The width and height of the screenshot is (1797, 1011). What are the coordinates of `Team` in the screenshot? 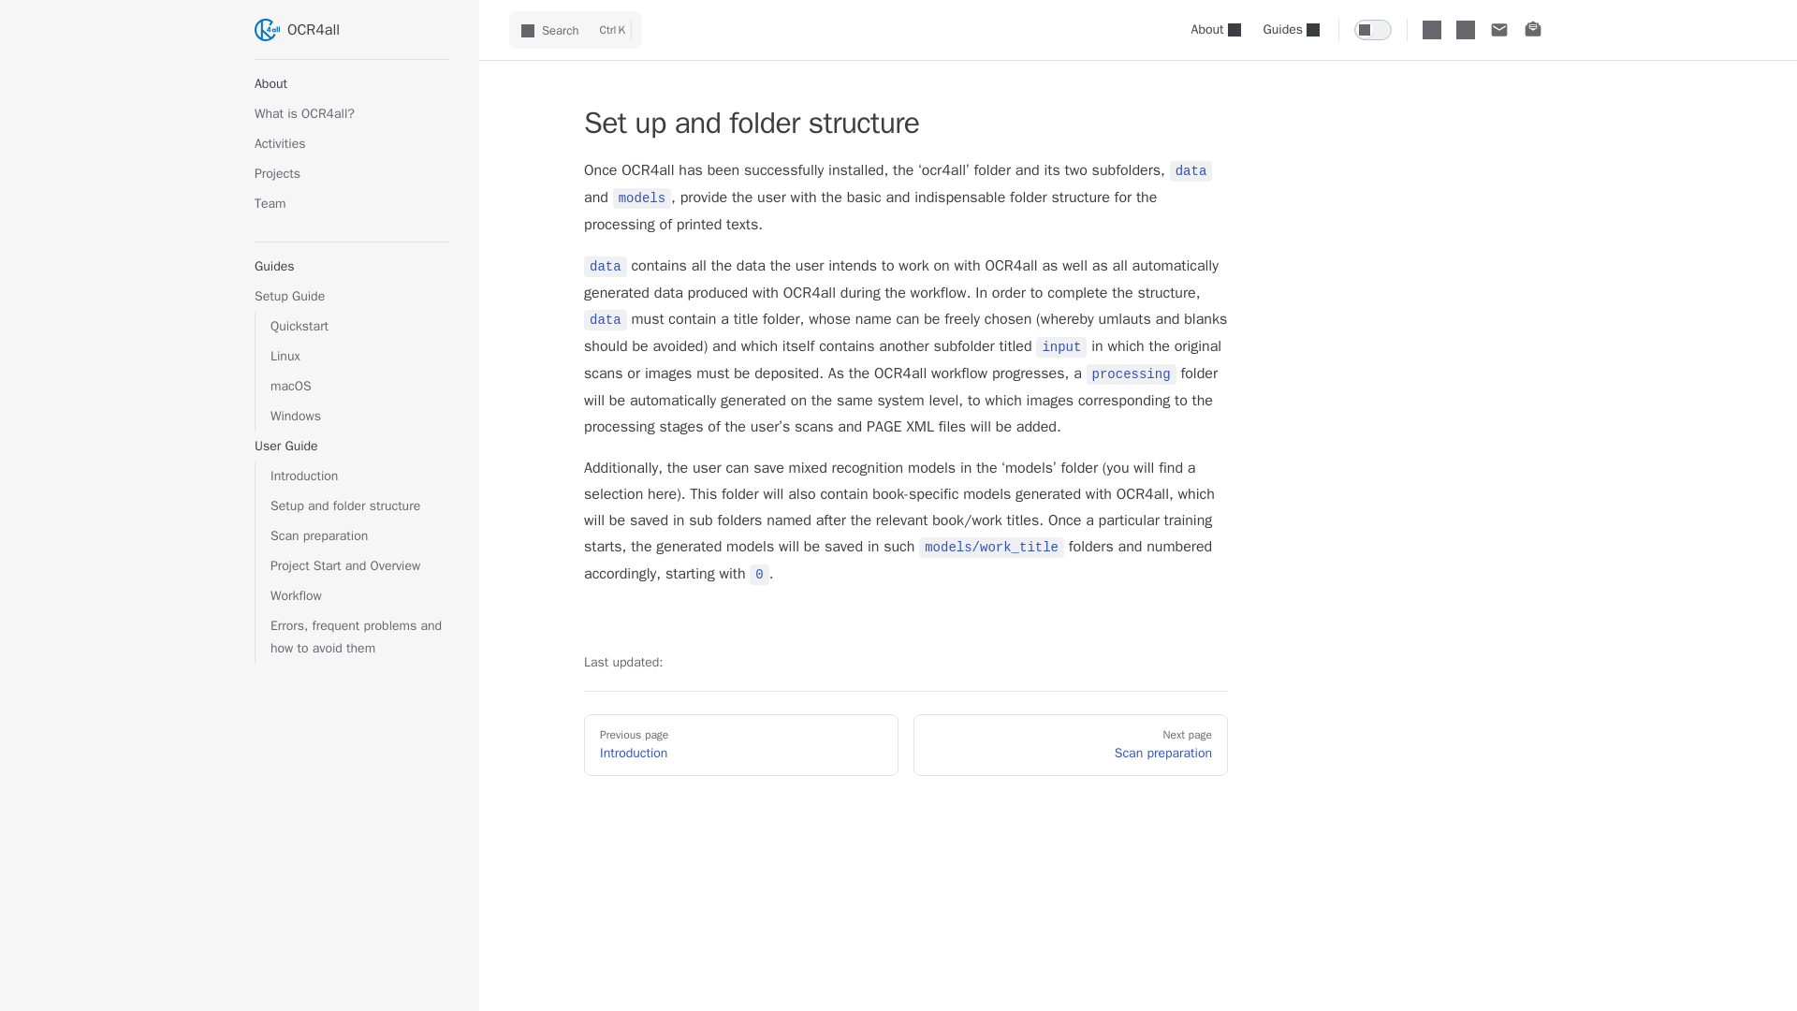 It's located at (352, 204).